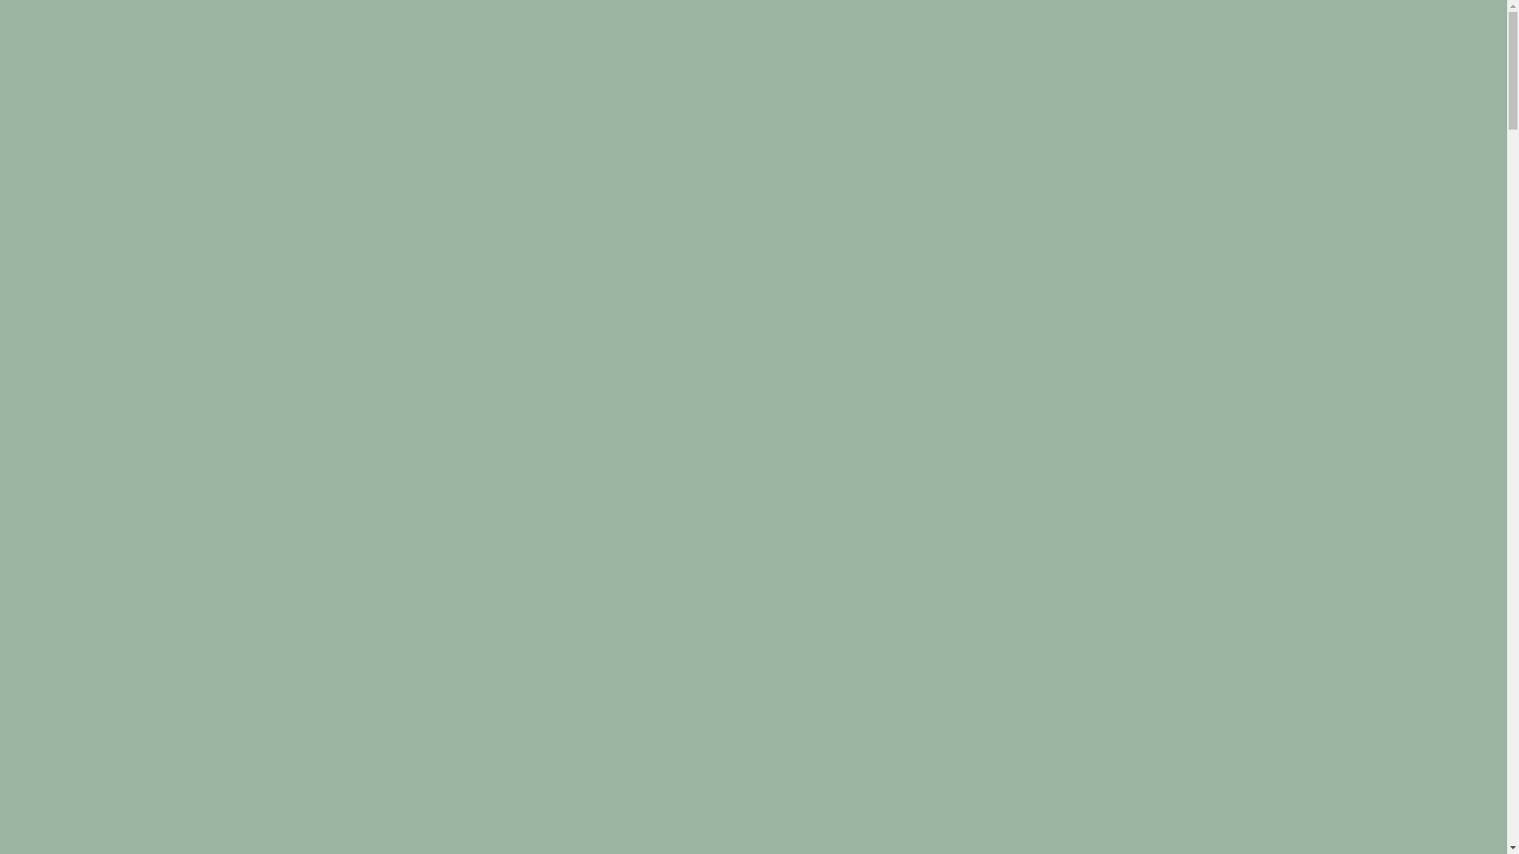 The image size is (1519, 854). Describe the element at coordinates (669, 432) in the screenshot. I see `HERE` at that location.